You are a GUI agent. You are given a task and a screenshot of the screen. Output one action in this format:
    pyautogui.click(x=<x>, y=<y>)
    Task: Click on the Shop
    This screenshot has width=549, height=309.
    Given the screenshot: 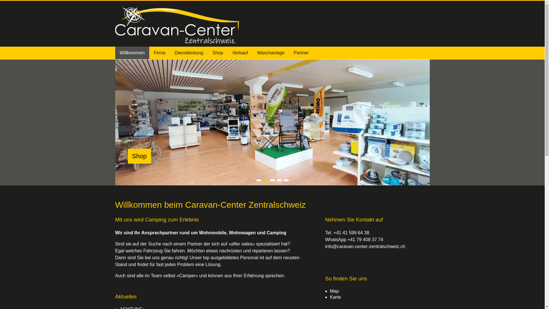 What is the action you would take?
    pyautogui.click(x=272, y=62)
    